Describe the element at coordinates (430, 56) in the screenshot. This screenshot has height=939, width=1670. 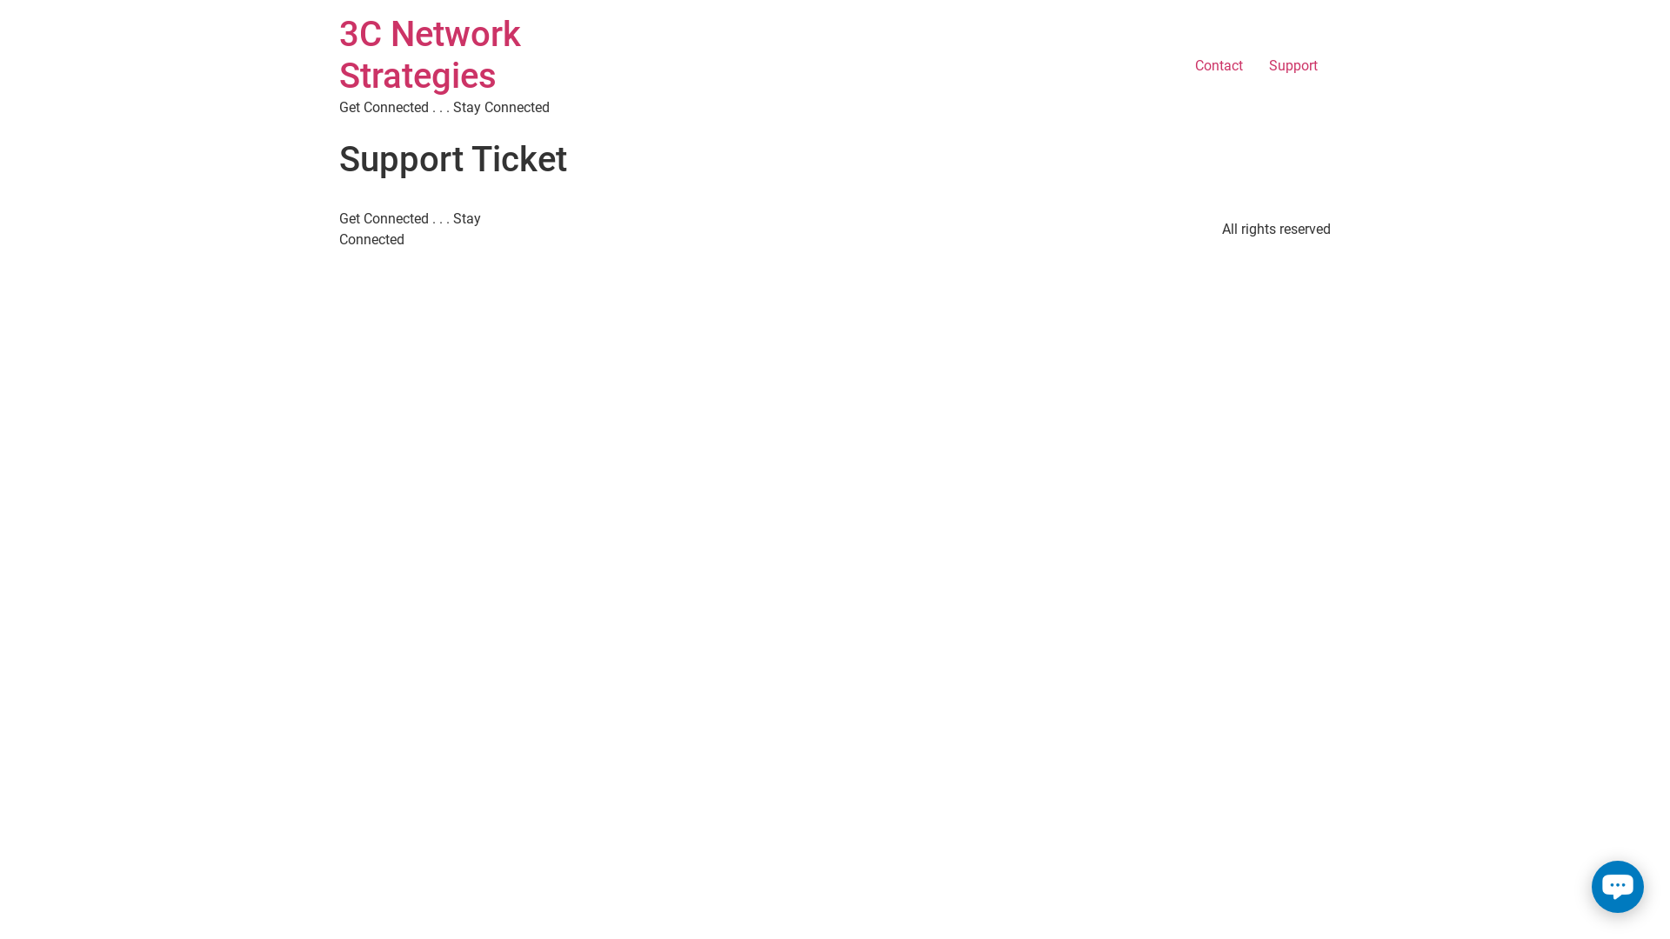
I see `3C Network Strategies` at that location.